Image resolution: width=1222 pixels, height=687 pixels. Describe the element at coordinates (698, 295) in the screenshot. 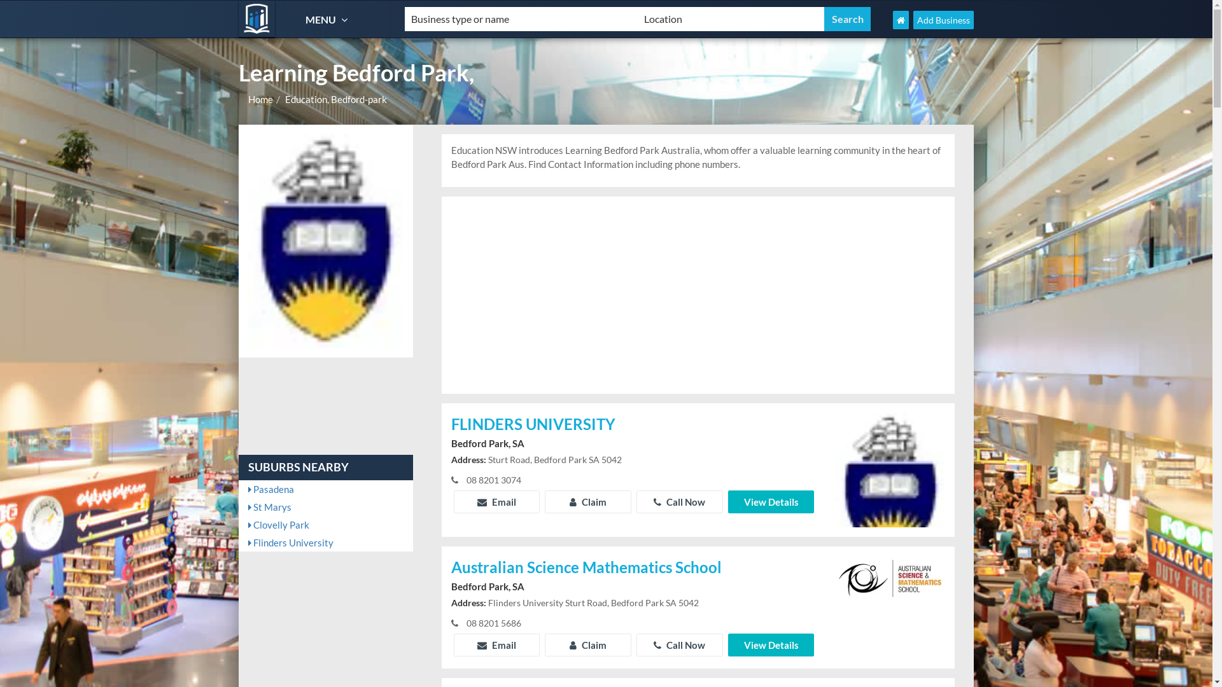

I see `Advertisement` at that location.